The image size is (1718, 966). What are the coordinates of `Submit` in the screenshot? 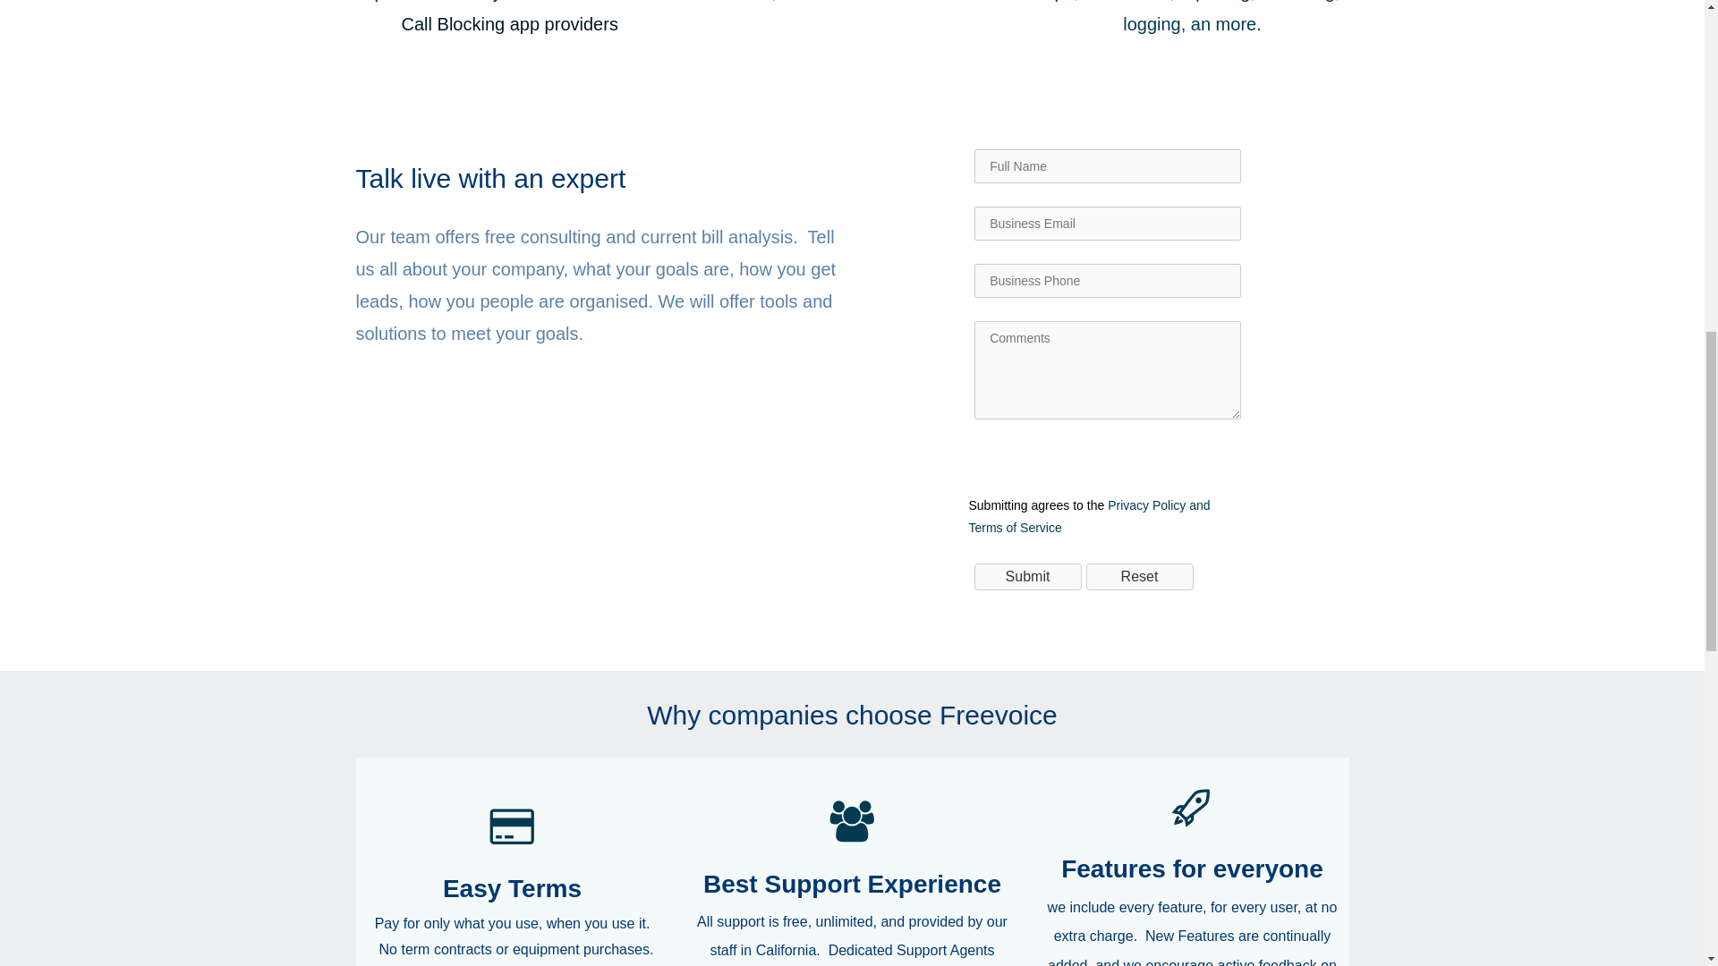 It's located at (1027, 576).